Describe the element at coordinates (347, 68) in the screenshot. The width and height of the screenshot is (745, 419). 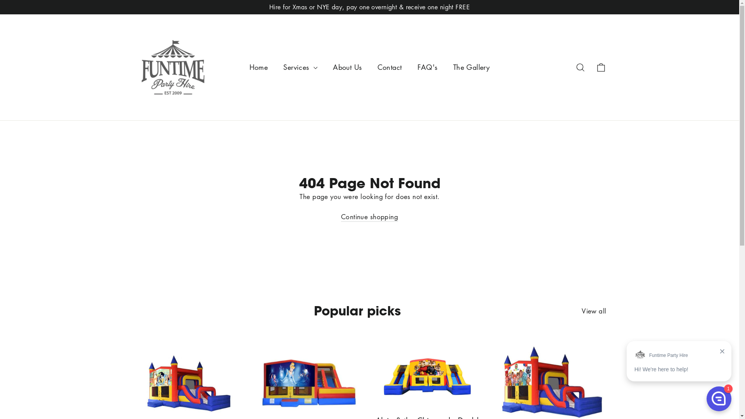
I see `About Us` at that location.